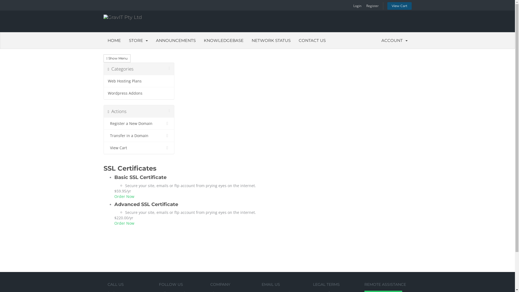 This screenshot has height=292, width=519. Describe the element at coordinates (357, 7) in the screenshot. I see `Login` at that location.